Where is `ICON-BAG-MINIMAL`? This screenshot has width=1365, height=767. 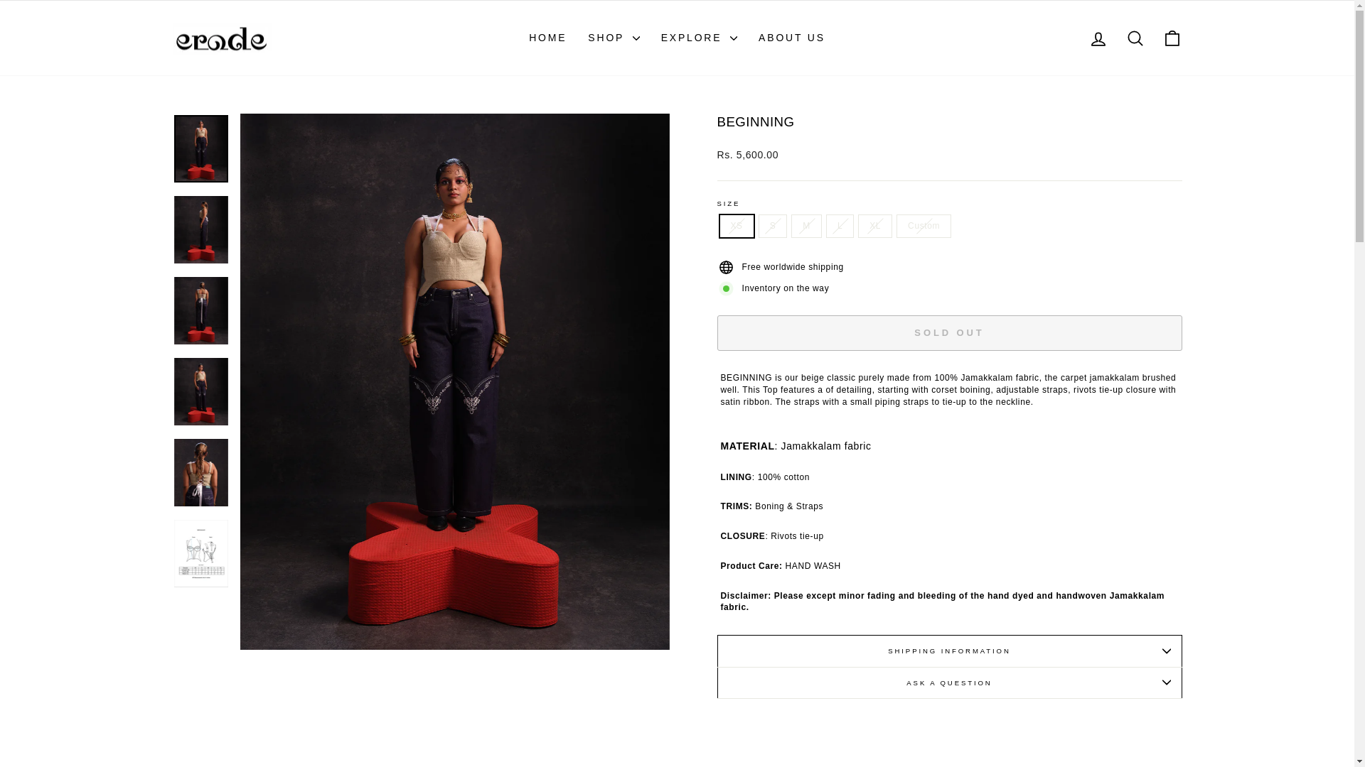
ICON-BAG-MINIMAL is located at coordinates (1098, 38).